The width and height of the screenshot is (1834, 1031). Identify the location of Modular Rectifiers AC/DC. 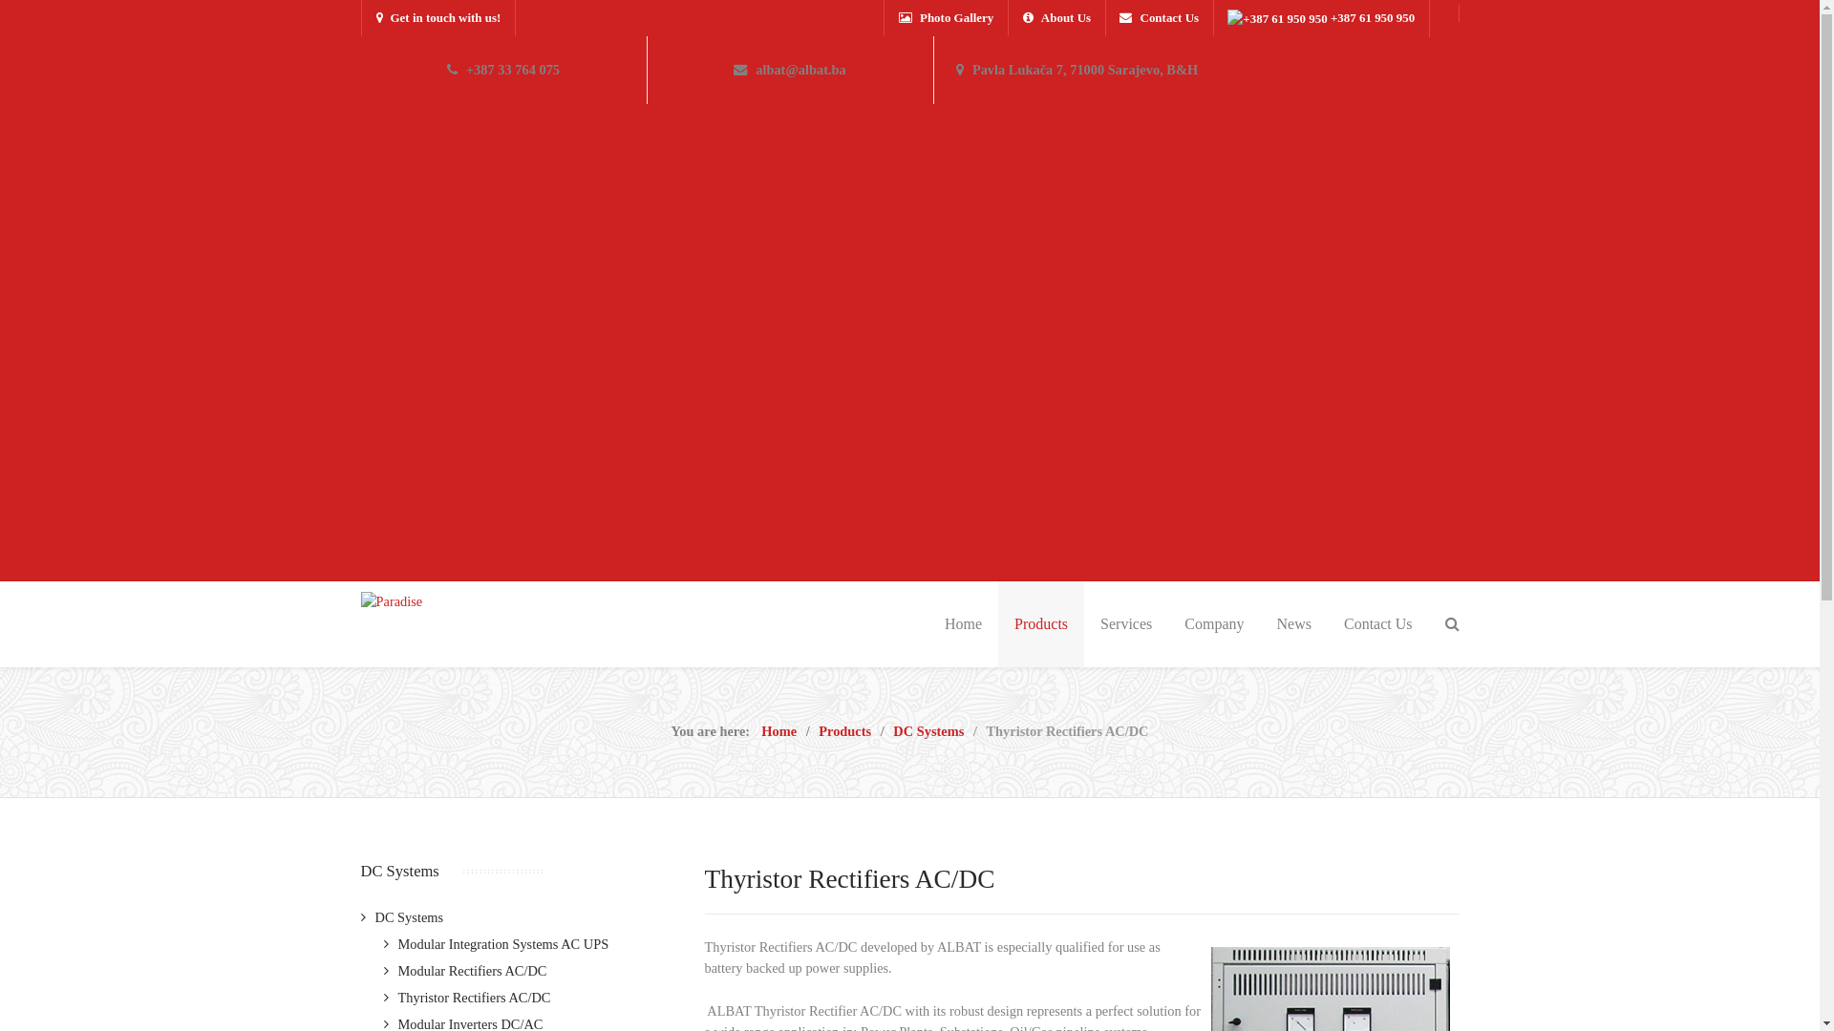
(466, 971).